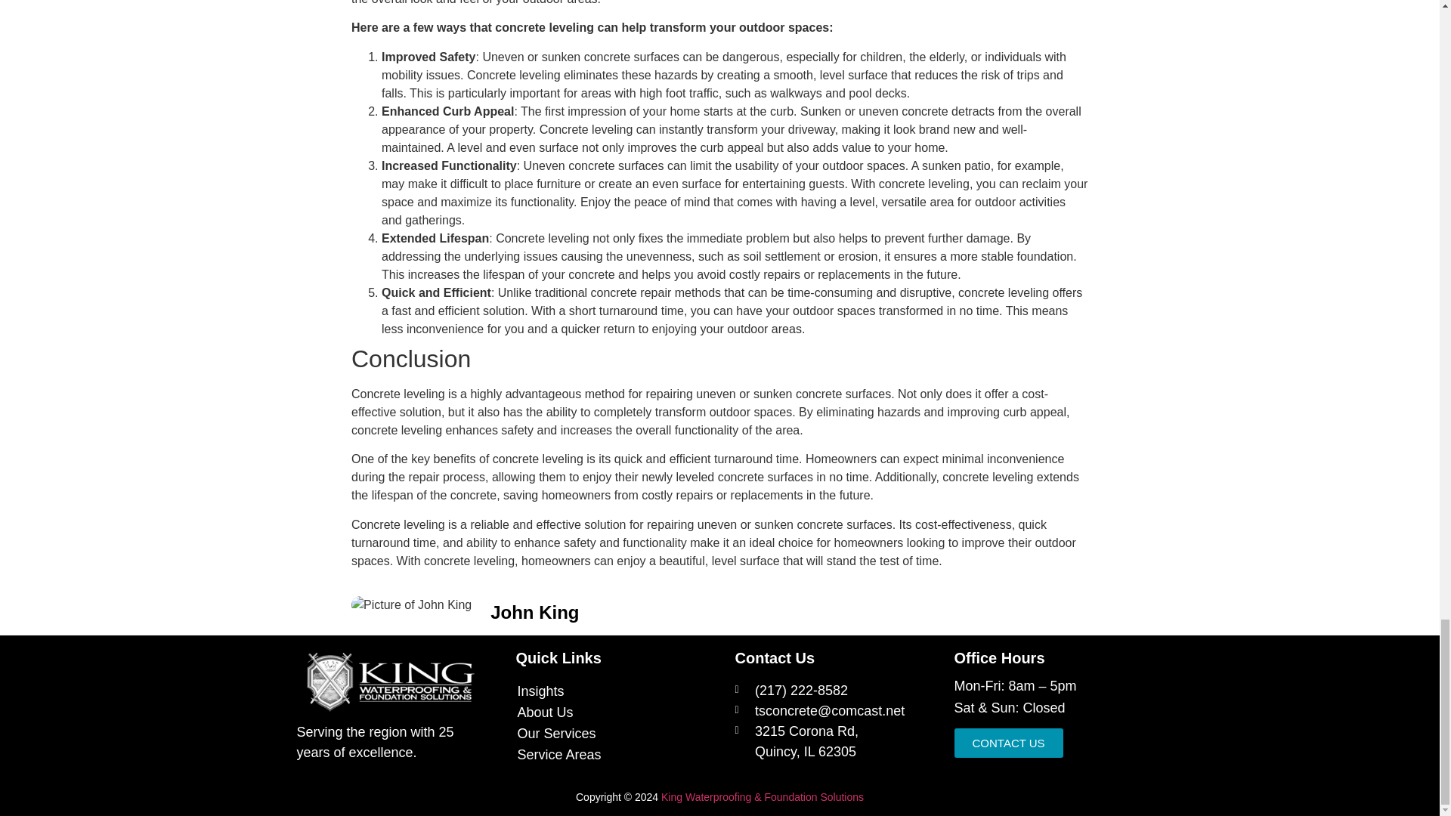  Describe the element at coordinates (828, 741) in the screenshot. I see `CONTACT US` at that location.